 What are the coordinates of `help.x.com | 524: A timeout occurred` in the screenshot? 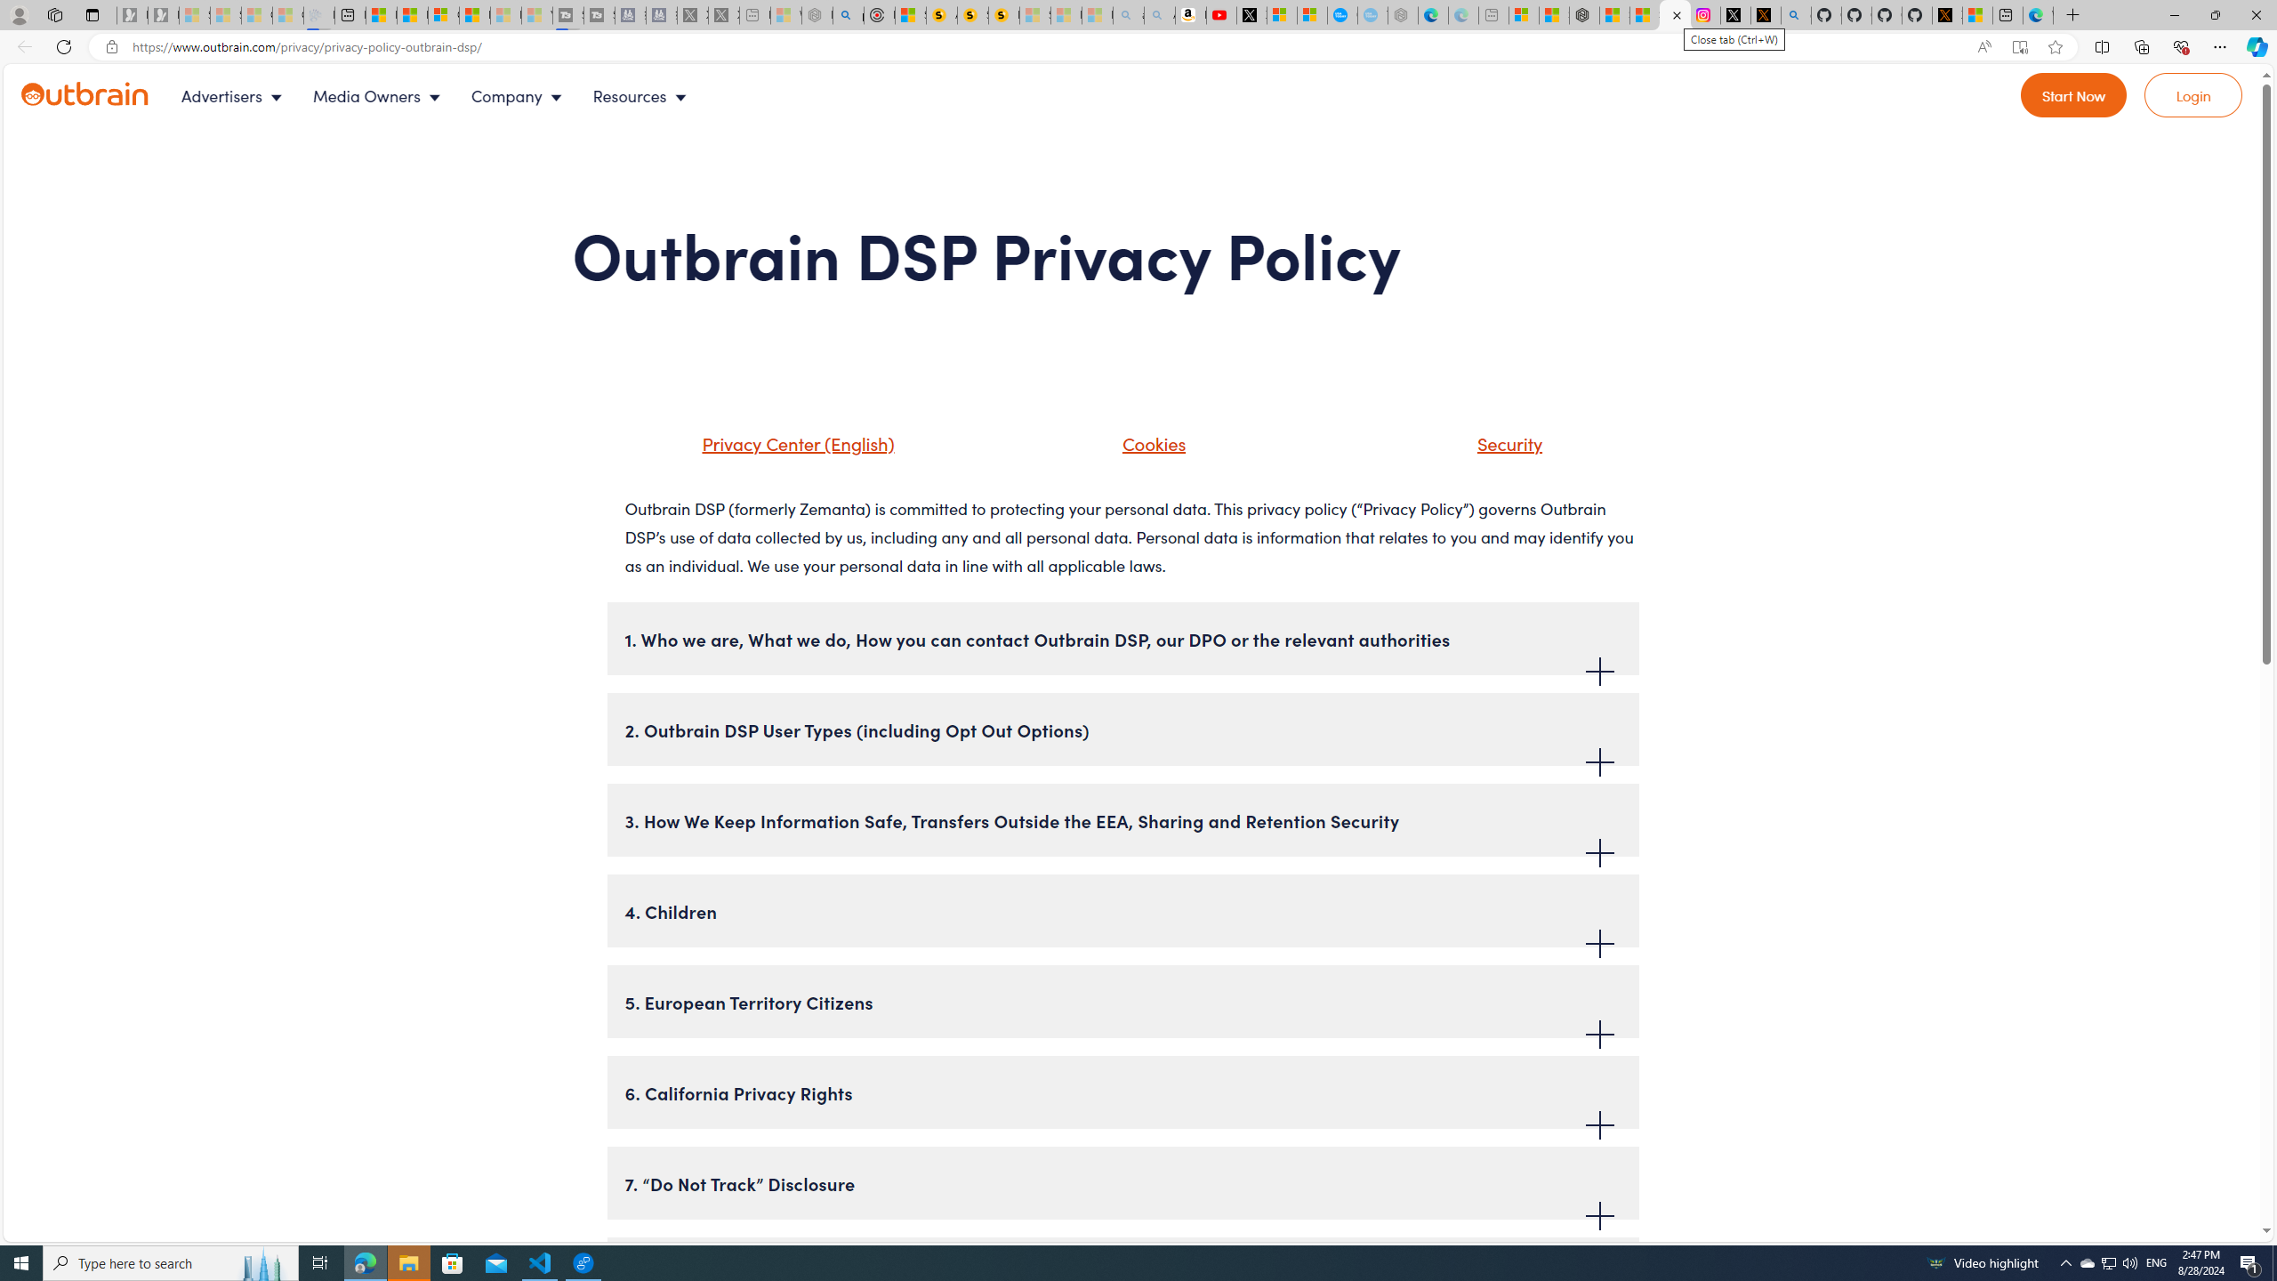 It's located at (1766, 15).